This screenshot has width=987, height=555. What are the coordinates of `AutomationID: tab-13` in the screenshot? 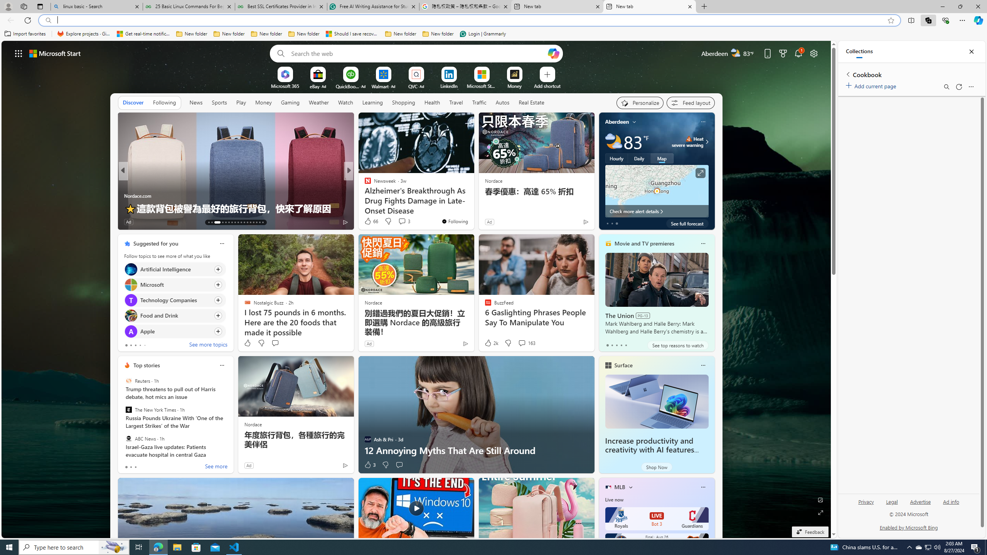 It's located at (209, 222).